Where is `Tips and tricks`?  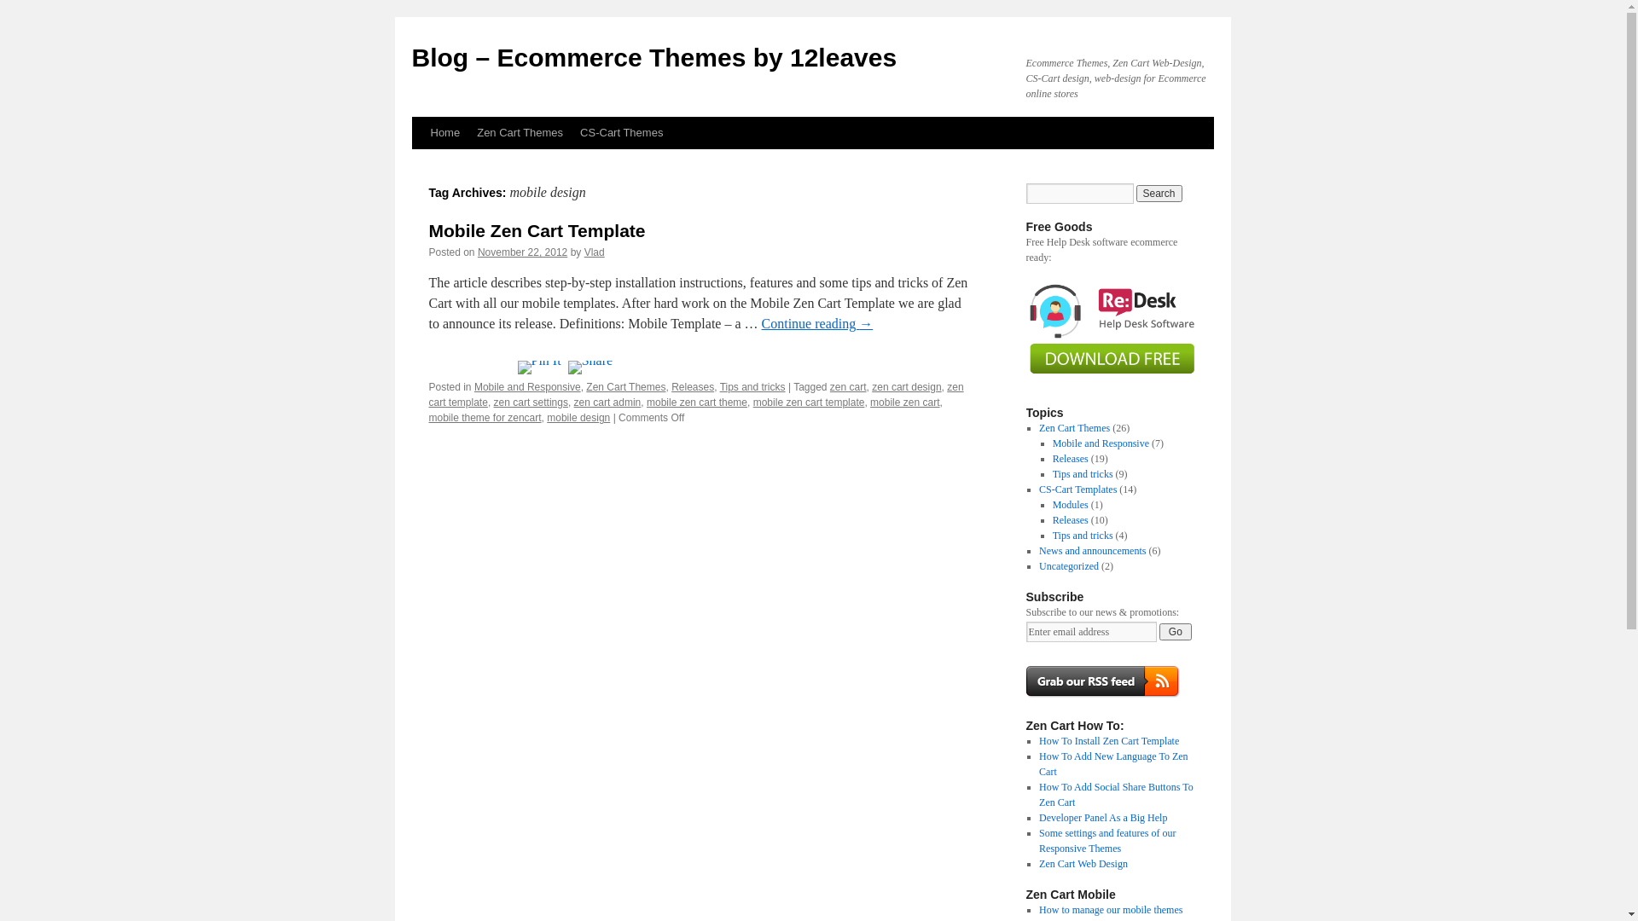 Tips and tricks is located at coordinates (1083, 474).